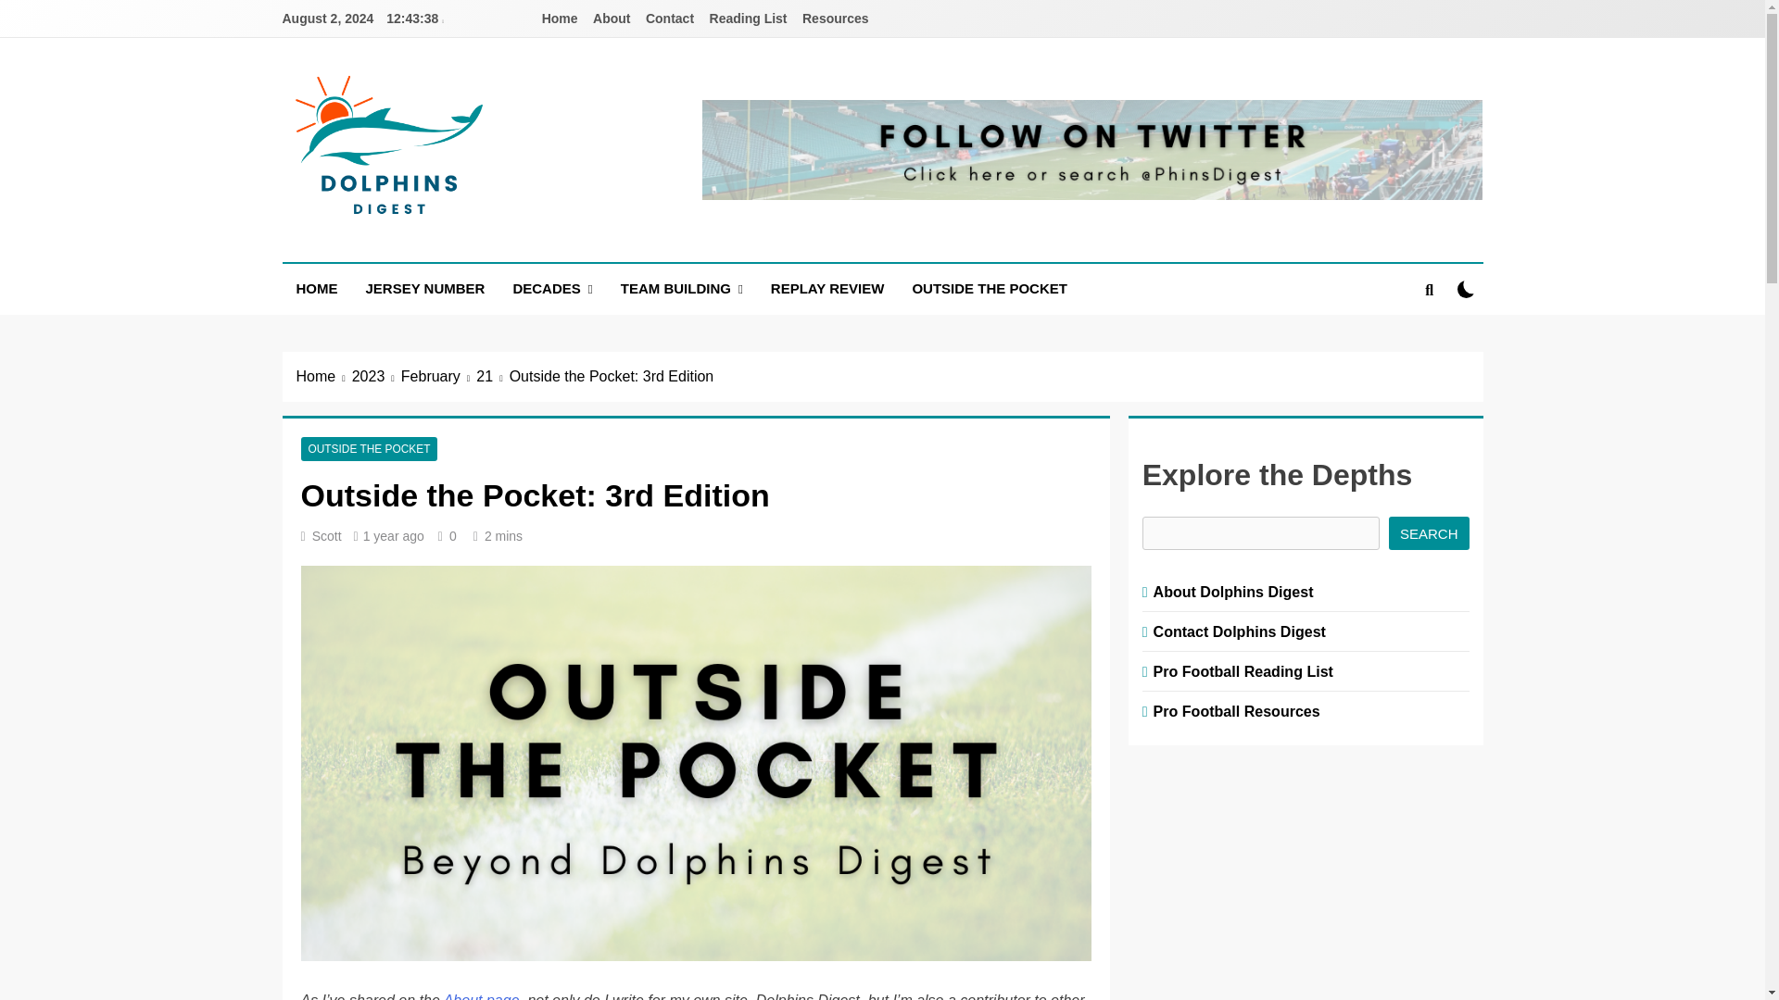  Describe the element at coordinates (426, 289) in the screenshot. I see `JERSEY NUMBER` at that location.